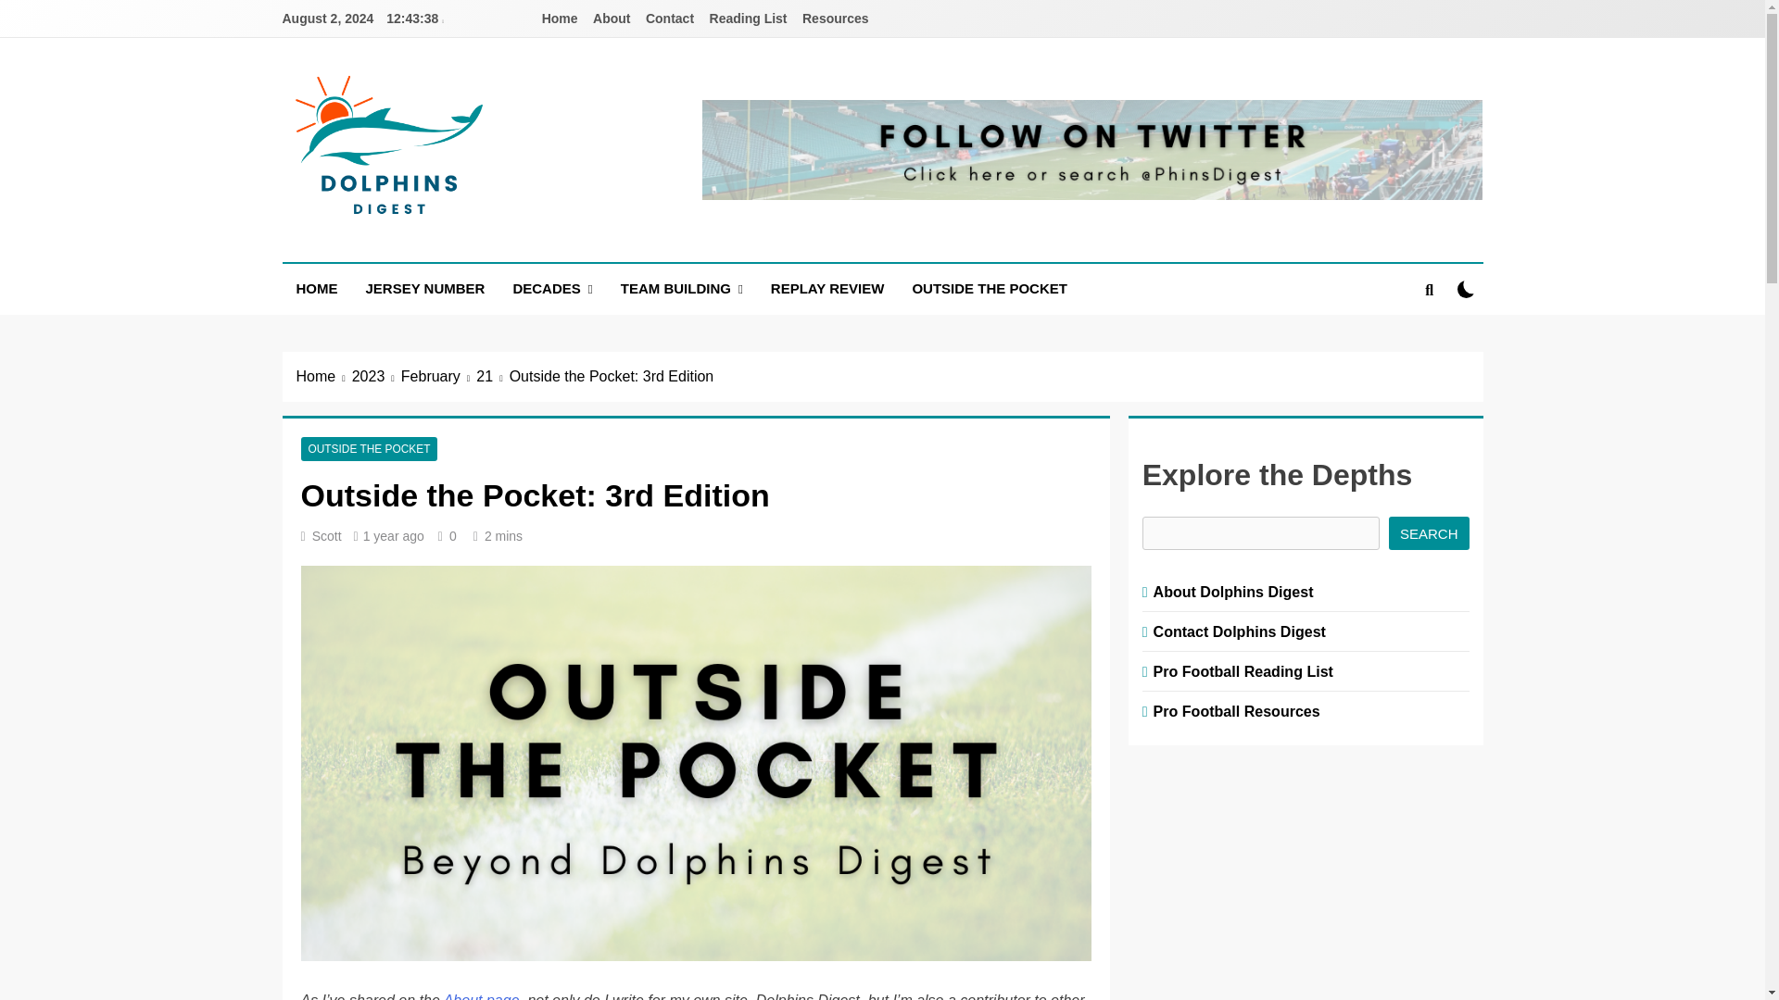  Describe the element at coordinates (426, 289) in the screenshot. I see `JERSEY NUMBER` at that location.